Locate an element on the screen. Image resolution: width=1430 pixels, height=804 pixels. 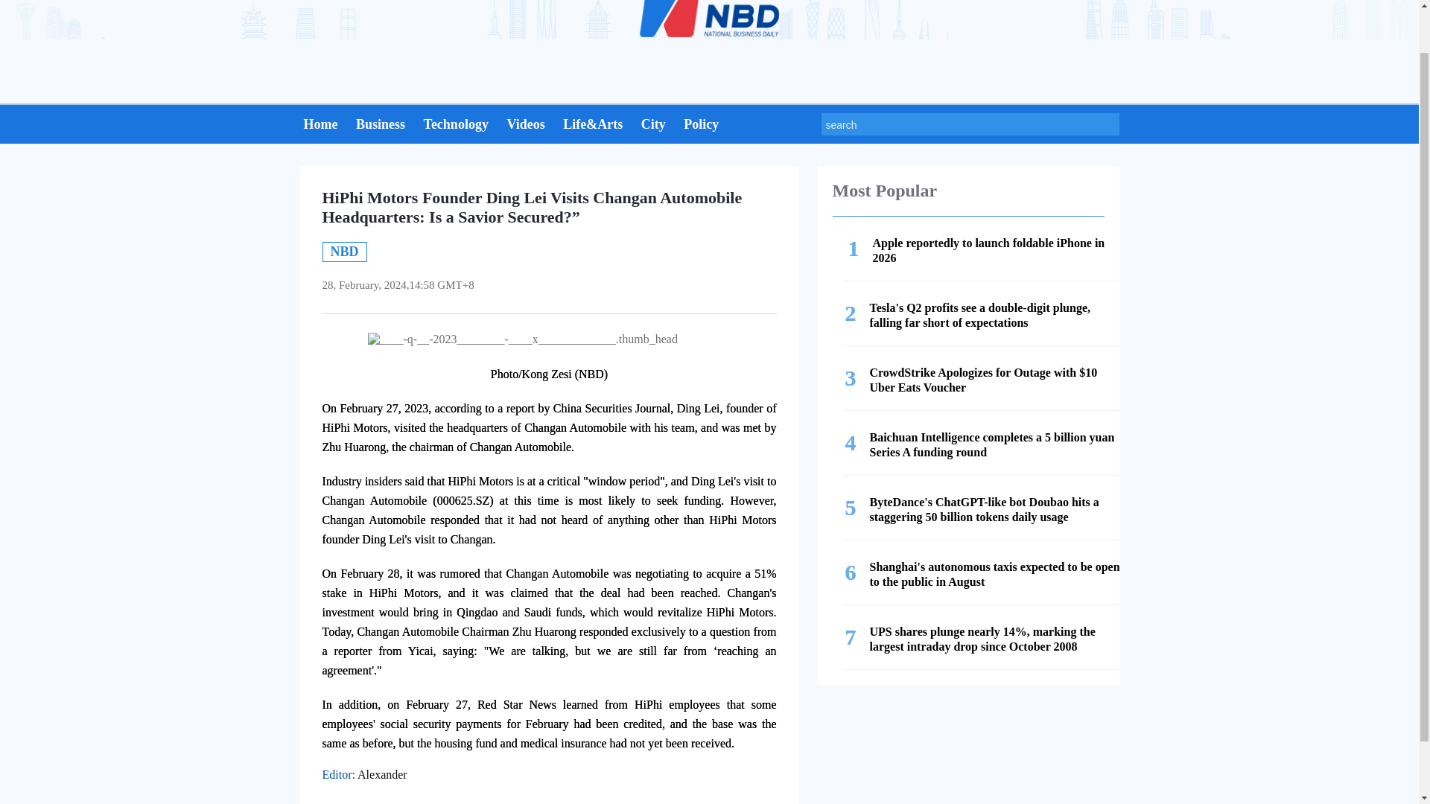
City is located at coordinates (525, 127).